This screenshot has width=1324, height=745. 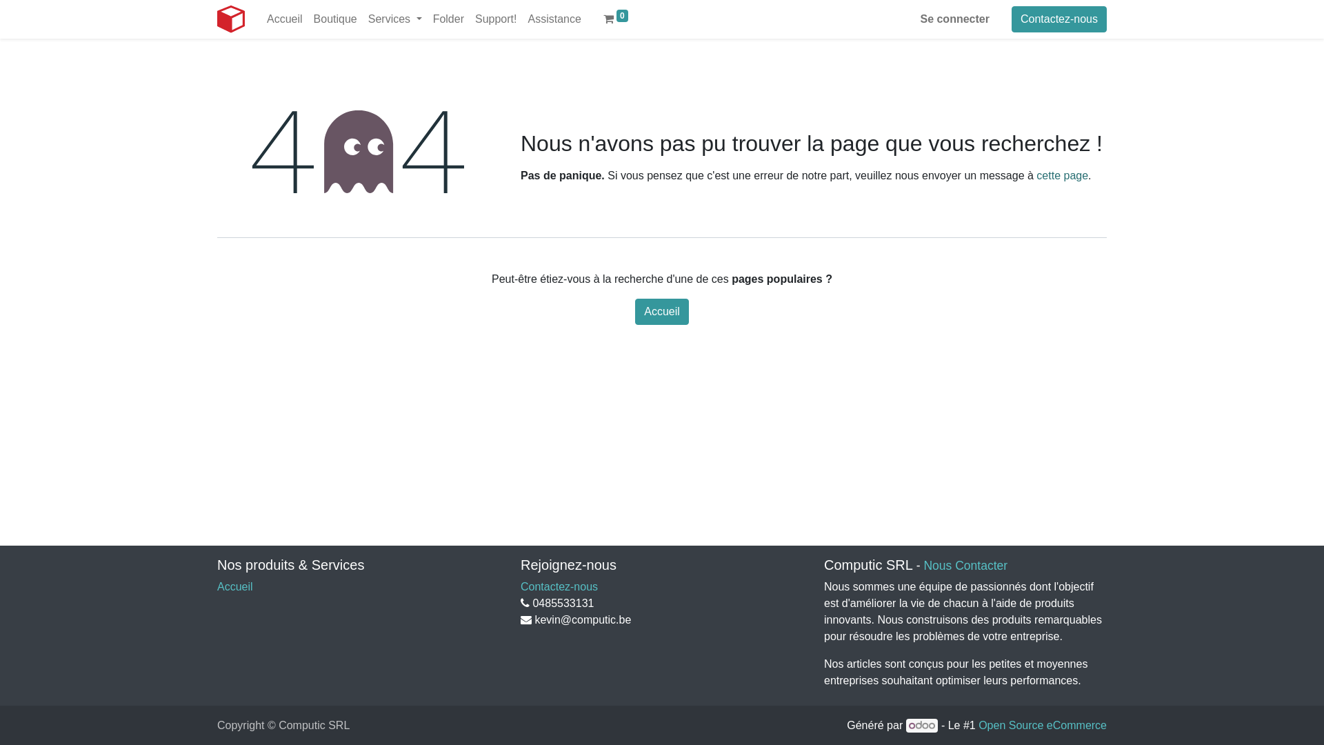 I want to click on cette page, so click(x=1062, y=175).